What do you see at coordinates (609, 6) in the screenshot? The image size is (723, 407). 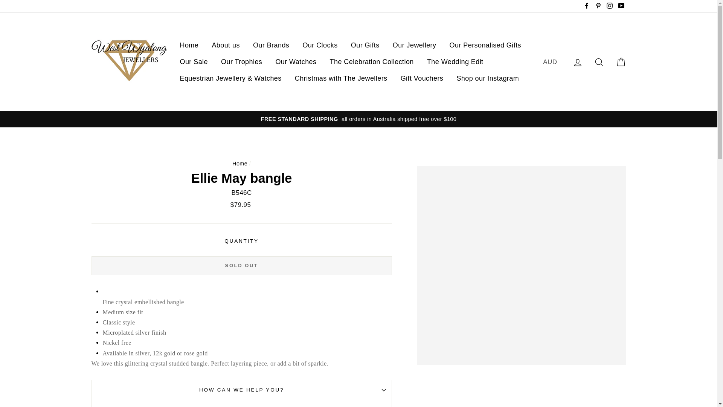 I see `West Wyalong Jewellers on Instagram` at bounding box center [609, 6].